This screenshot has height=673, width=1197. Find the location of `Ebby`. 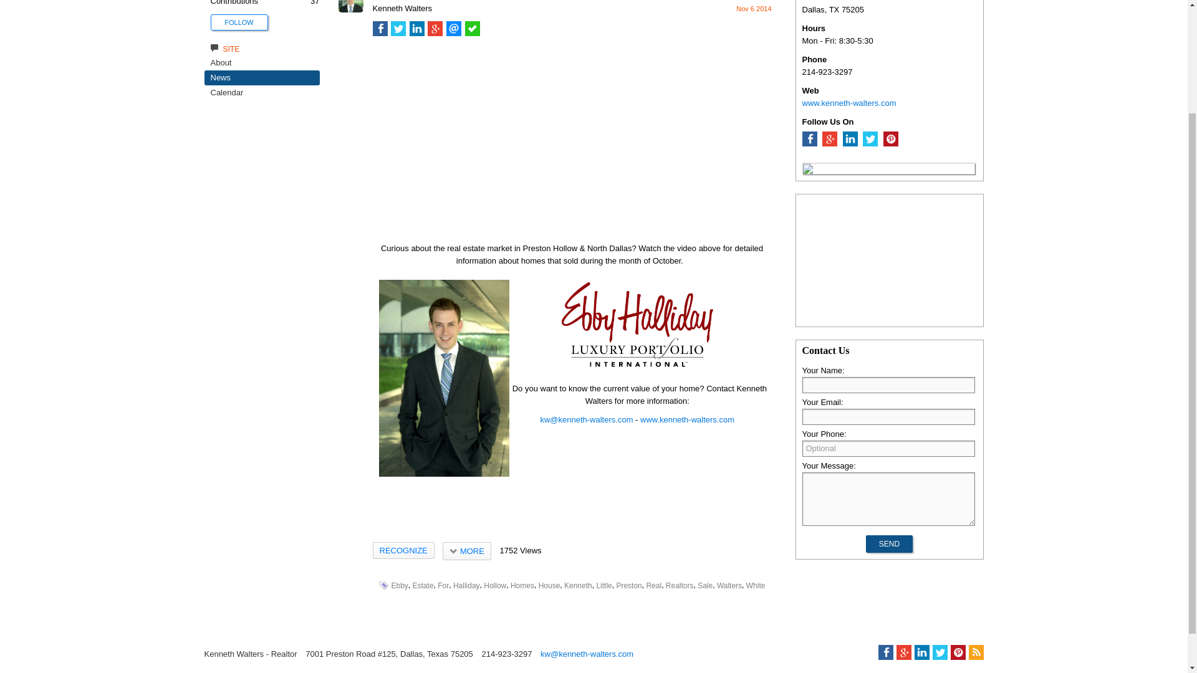

Ebby is located at coordinates (399, 586).